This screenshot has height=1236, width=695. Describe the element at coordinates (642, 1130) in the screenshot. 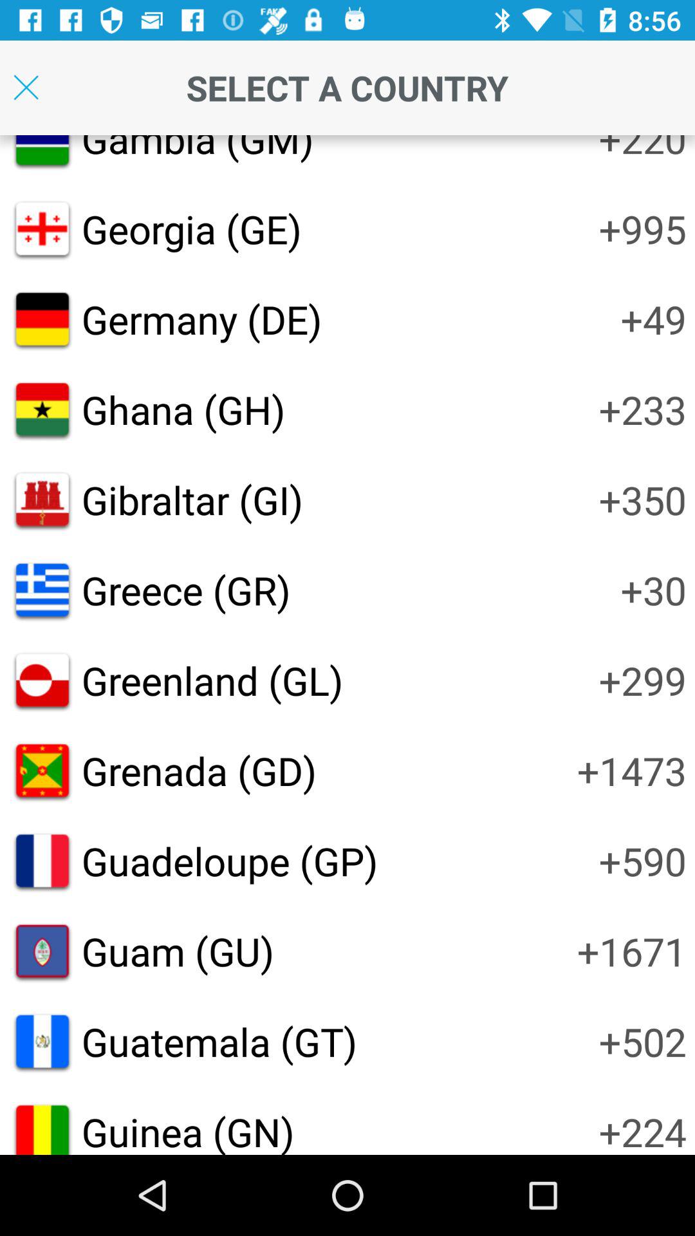

I see `launch the +224 icon` at that location.